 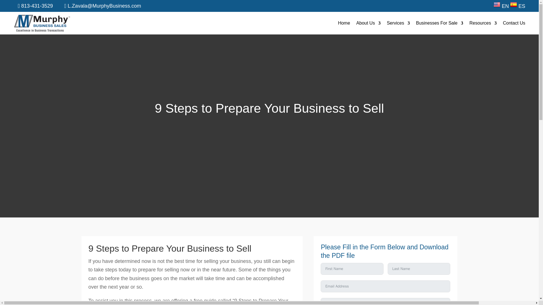 What do you see at coordinates (518, 6) in the screenshot?
I see `ES` at bounding box center [518, 6].